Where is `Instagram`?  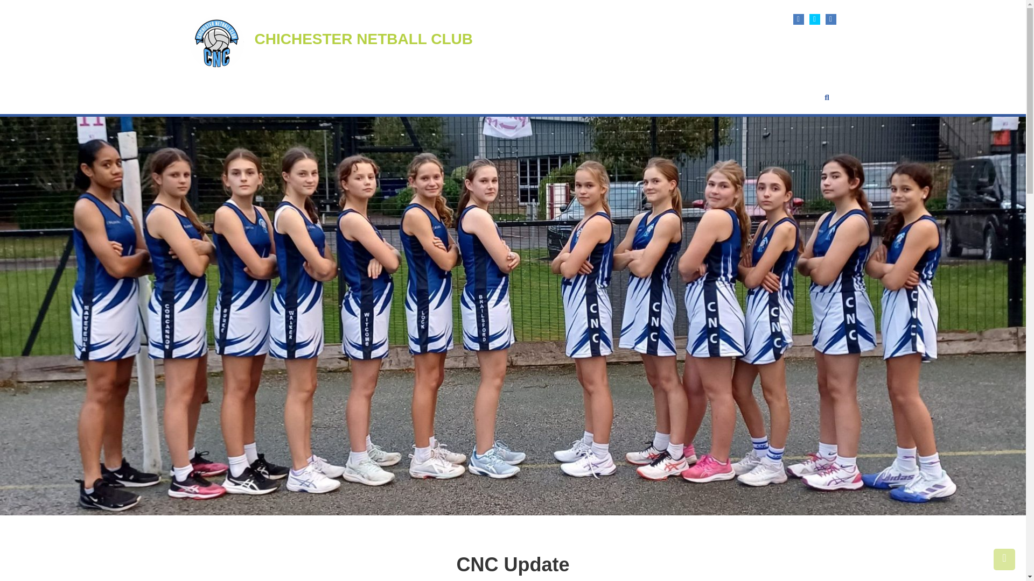
Instagram is located at coordinates (830, 19).